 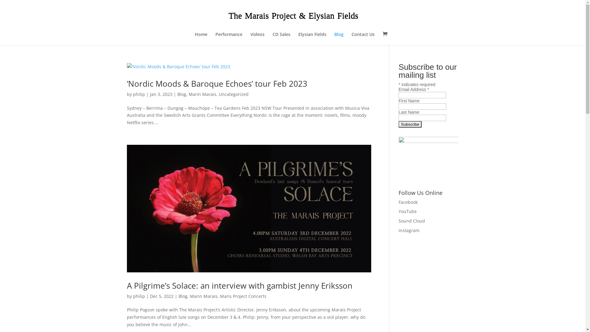 What do you see at coordinates (409, 230) in the screenshot?
I see `Instagram` at bounding box center [409, 230].